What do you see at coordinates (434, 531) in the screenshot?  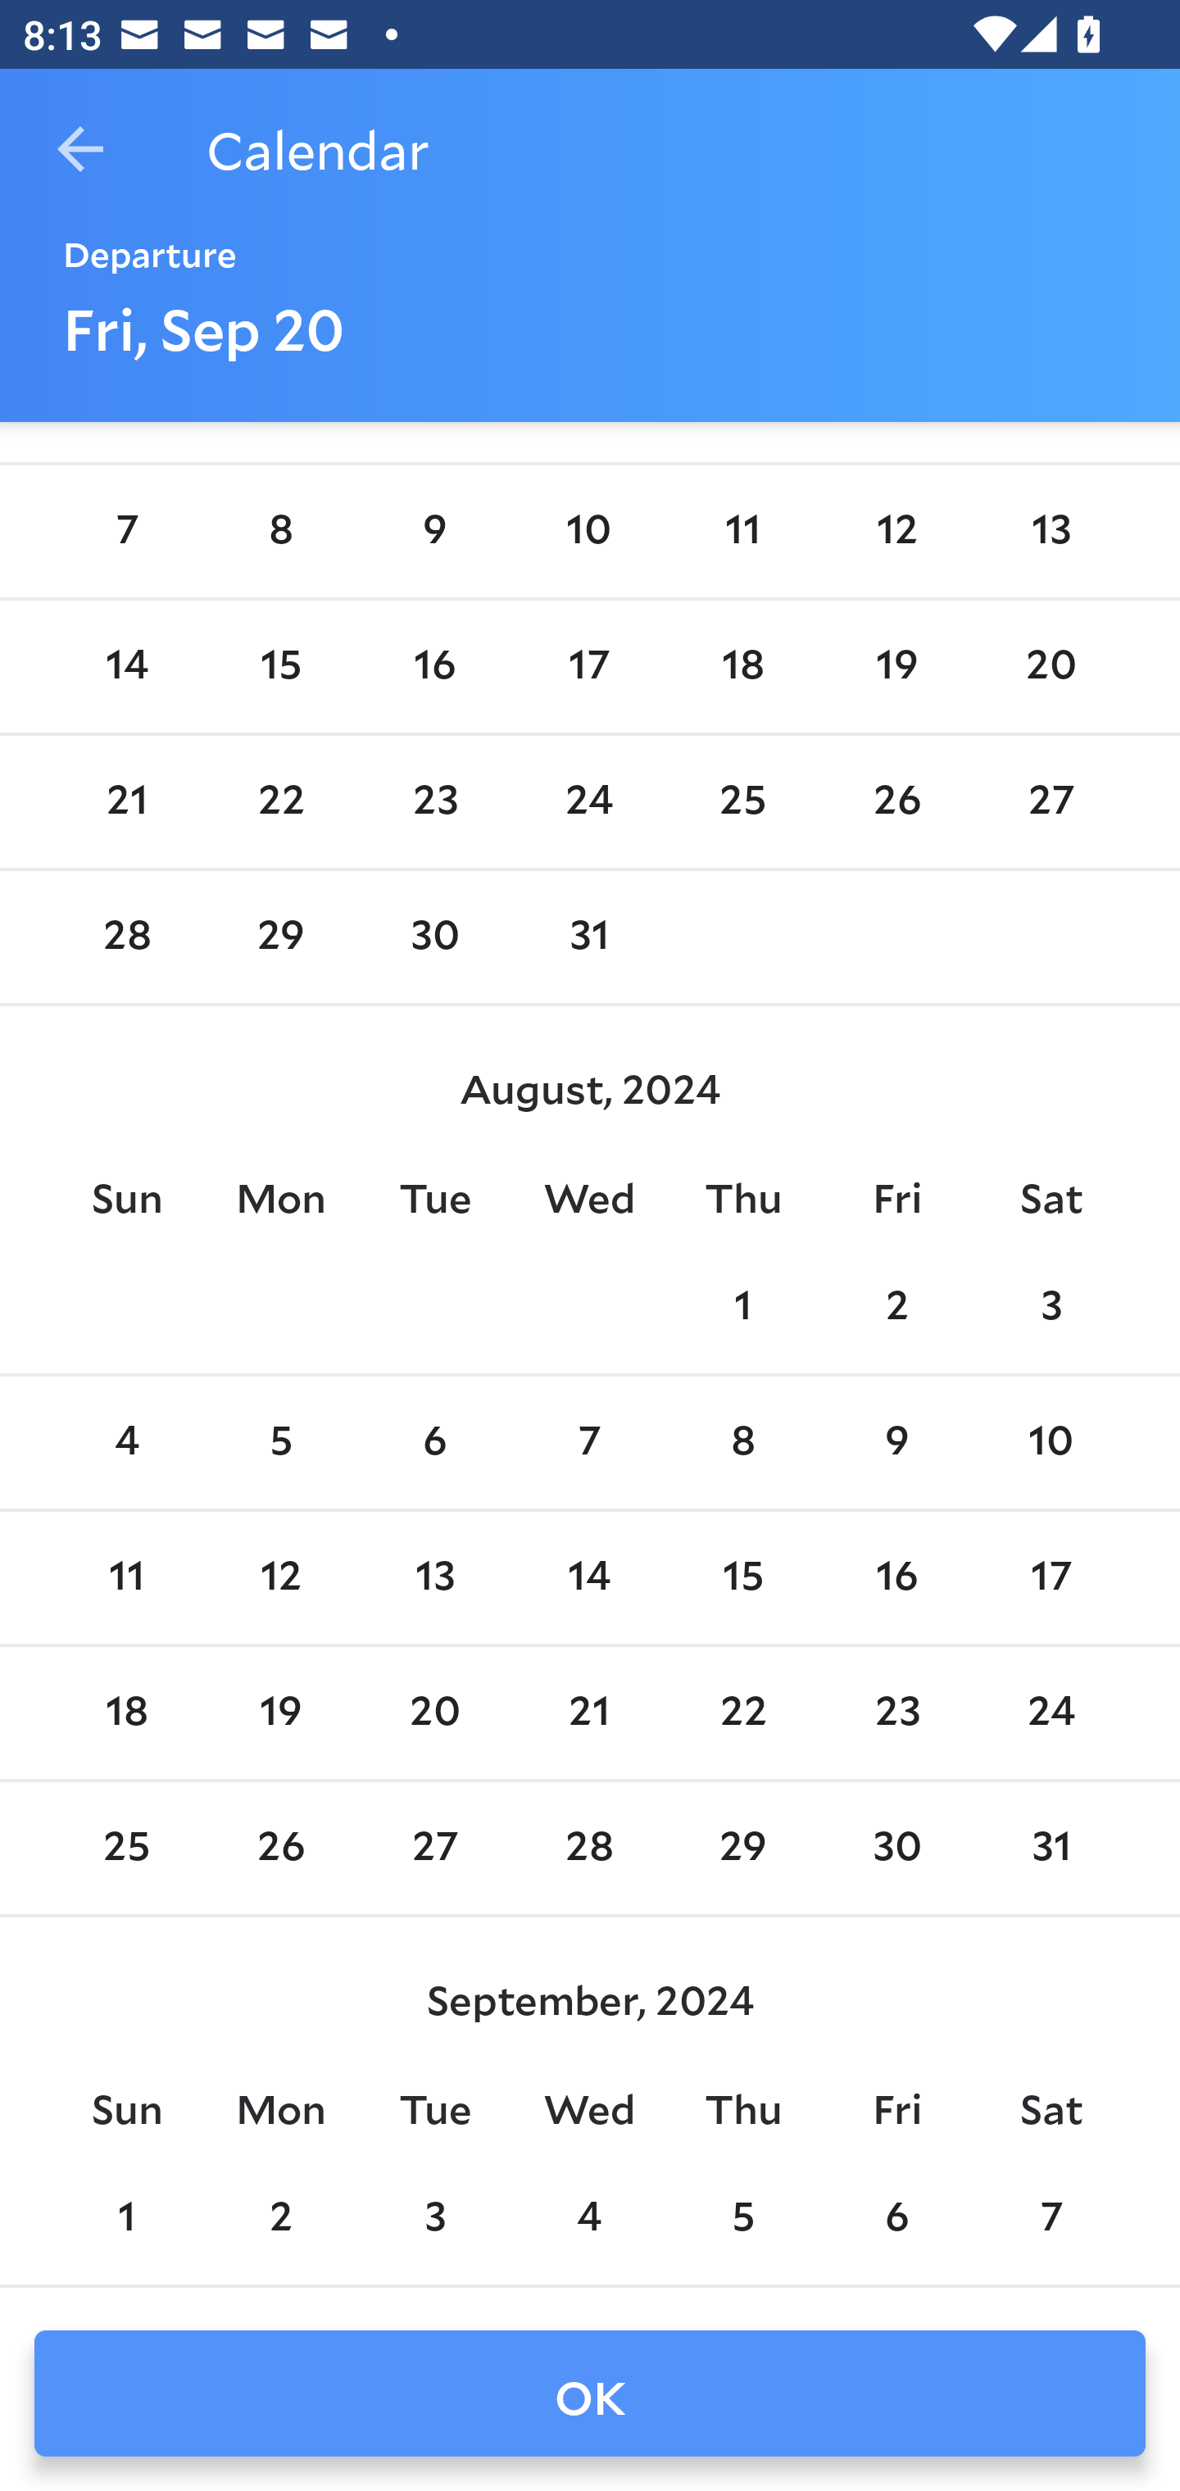 I see `9` at bounding box center [434, 531].